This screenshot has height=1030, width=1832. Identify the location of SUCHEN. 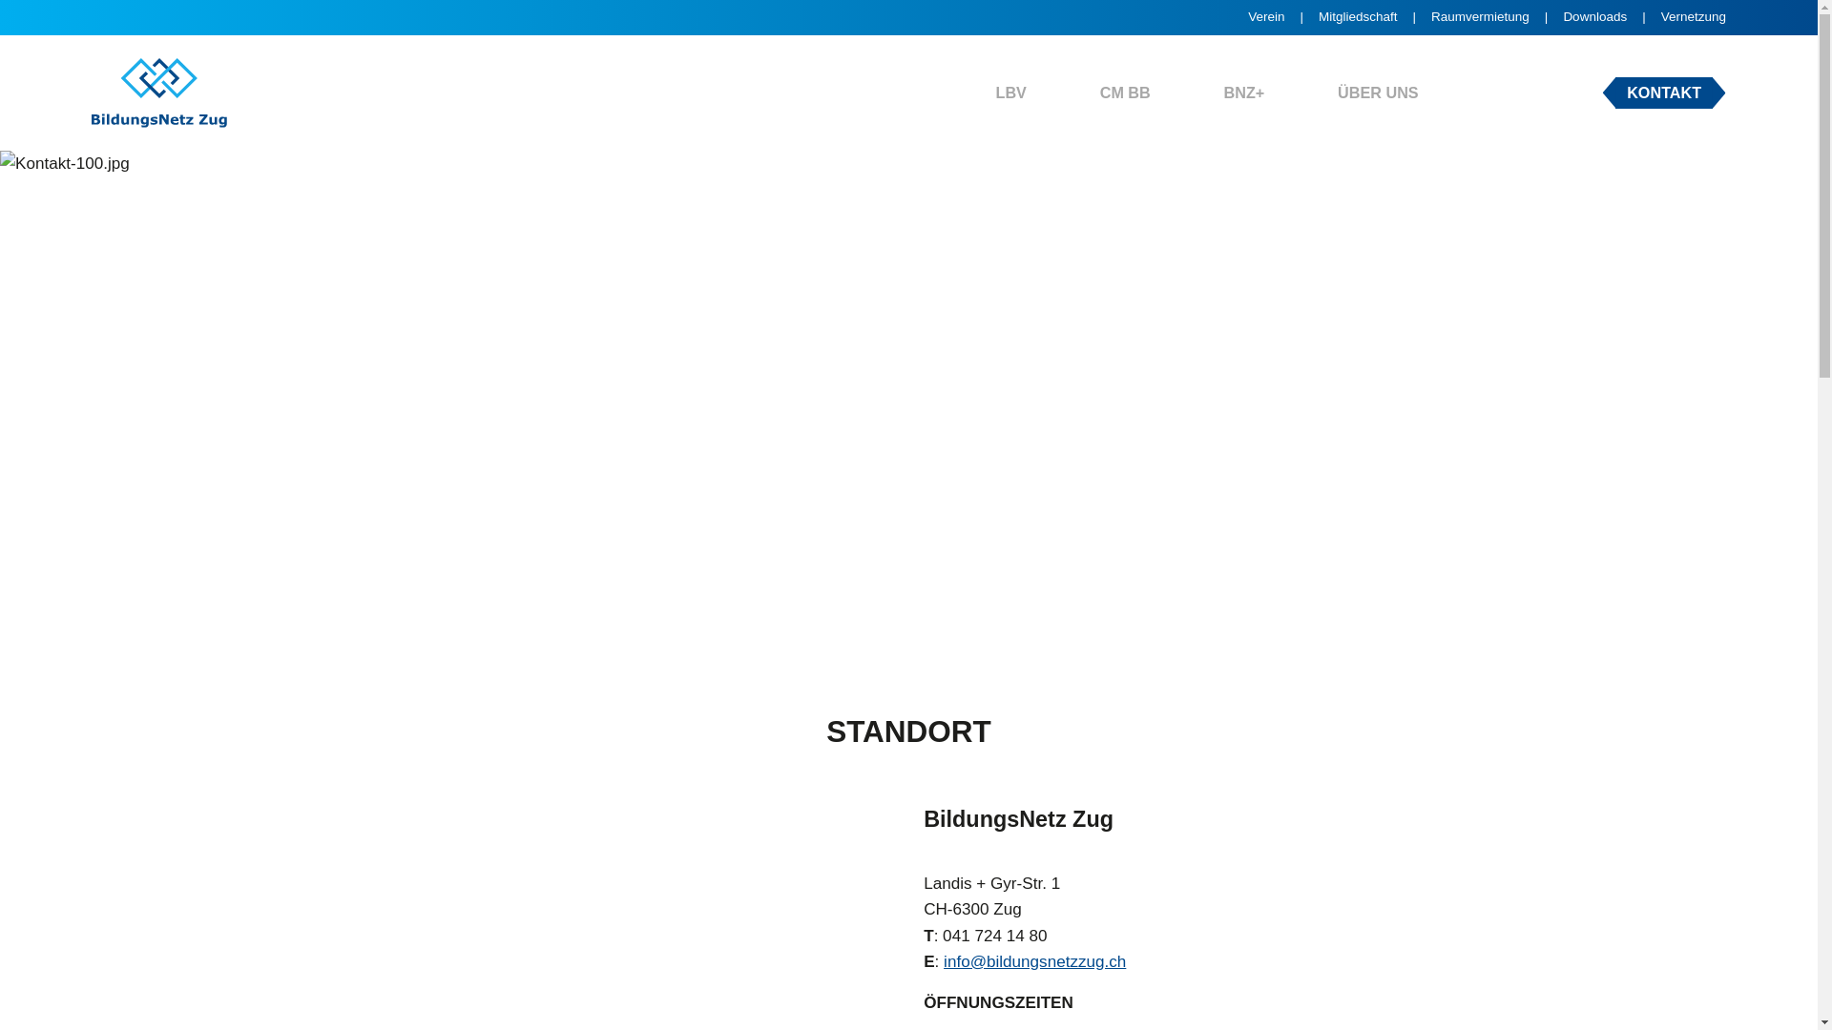
(1561, 93).